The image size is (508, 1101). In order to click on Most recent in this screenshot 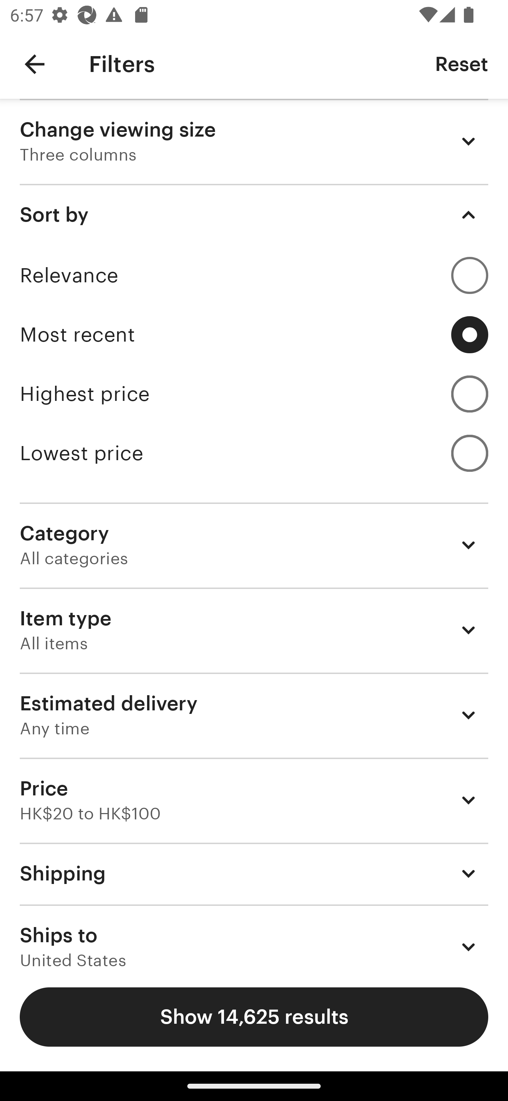, I will do `click(254, 335)`.